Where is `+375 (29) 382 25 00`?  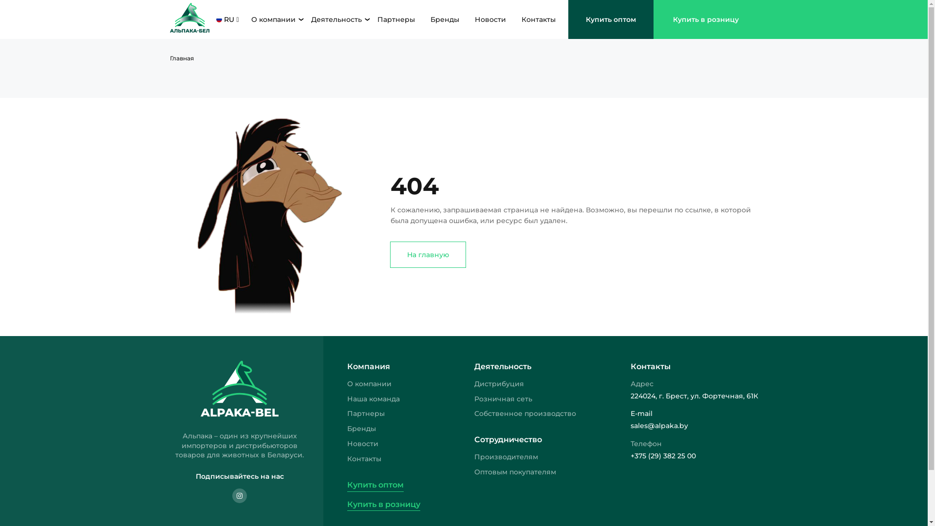 +375 (29) 382 25 00 is located at coordinates (694, 456).